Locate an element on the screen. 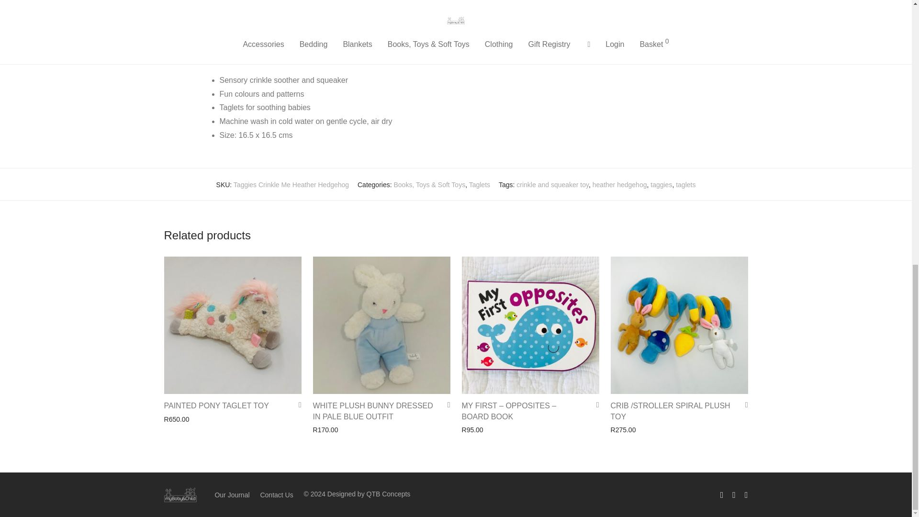 The width and height of the screenshot is (919, 517). Add to Wishlist is located at coordinates (445, 405).